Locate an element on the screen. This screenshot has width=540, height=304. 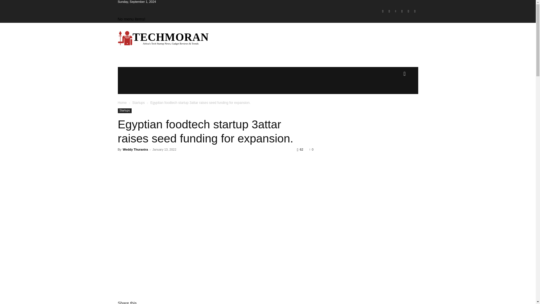
Instagram is located at coordinates (389, 11).